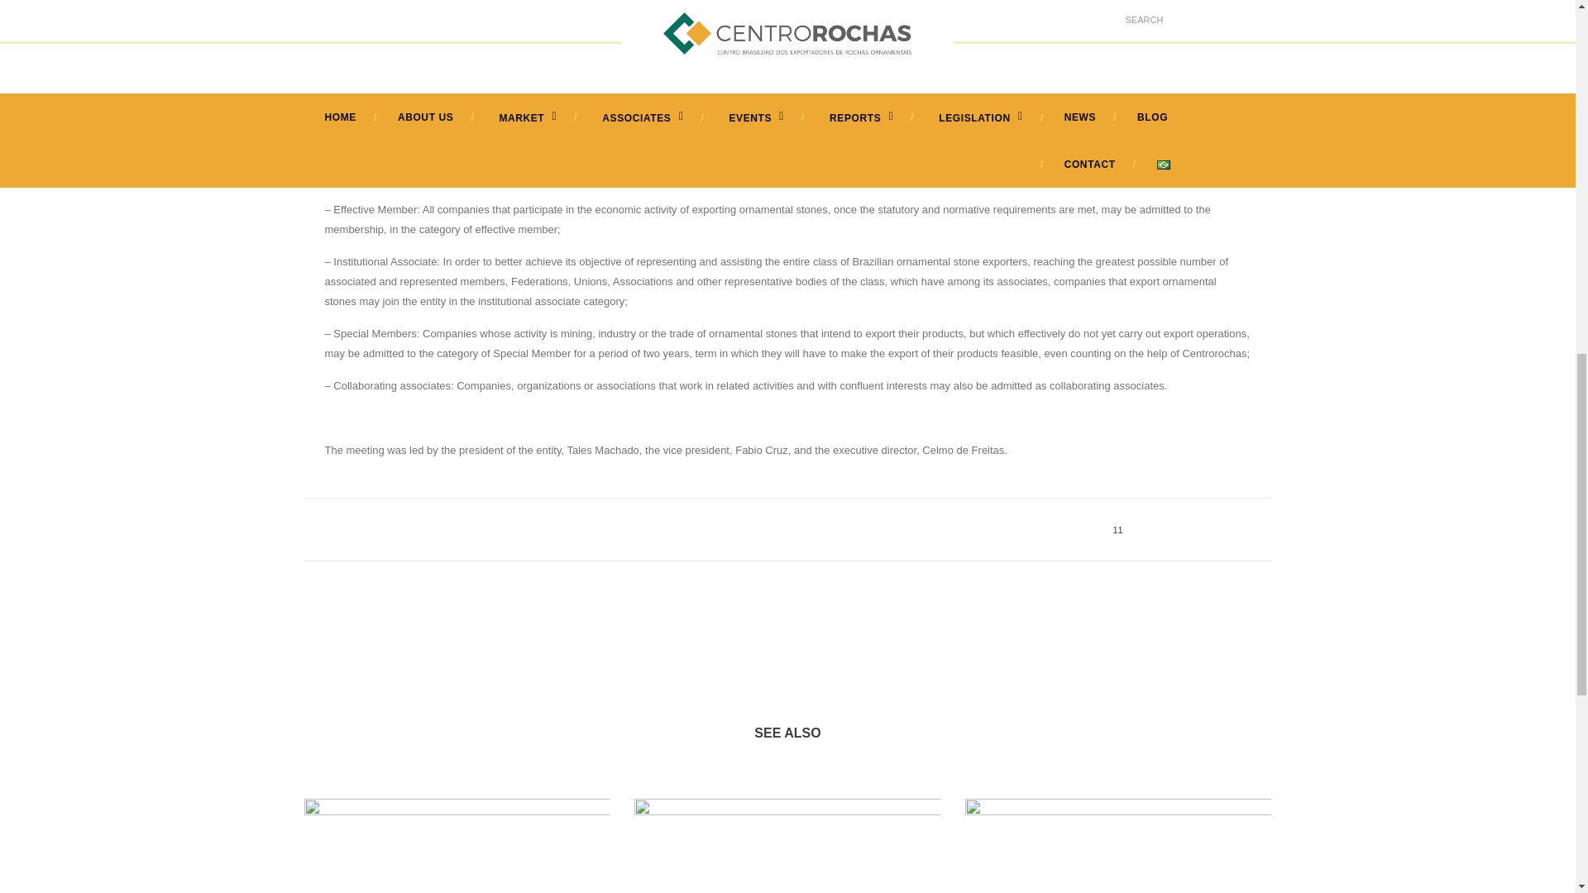 The height and width of the screenshot is (893, 1588). Describe the element at coordinates (1110, 528) in the screenshot. I see `11` at that location.